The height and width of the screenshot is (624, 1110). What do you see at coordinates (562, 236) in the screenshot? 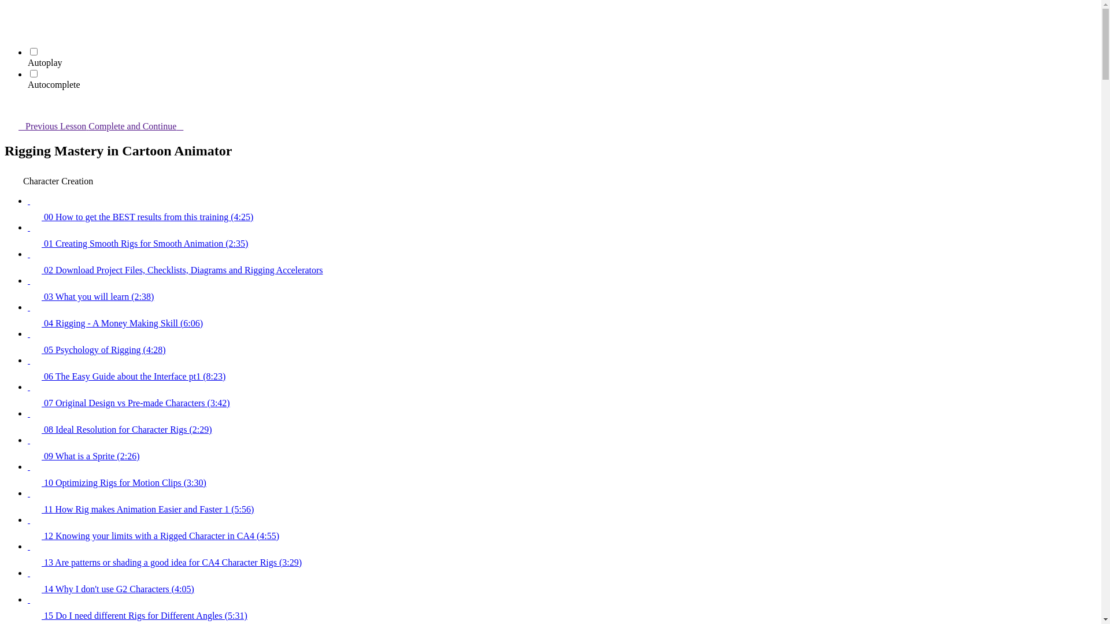
I see `  01 Creating Smooth Rigs for Smooth Animation (2:35)` at bounding box center [562, 236].